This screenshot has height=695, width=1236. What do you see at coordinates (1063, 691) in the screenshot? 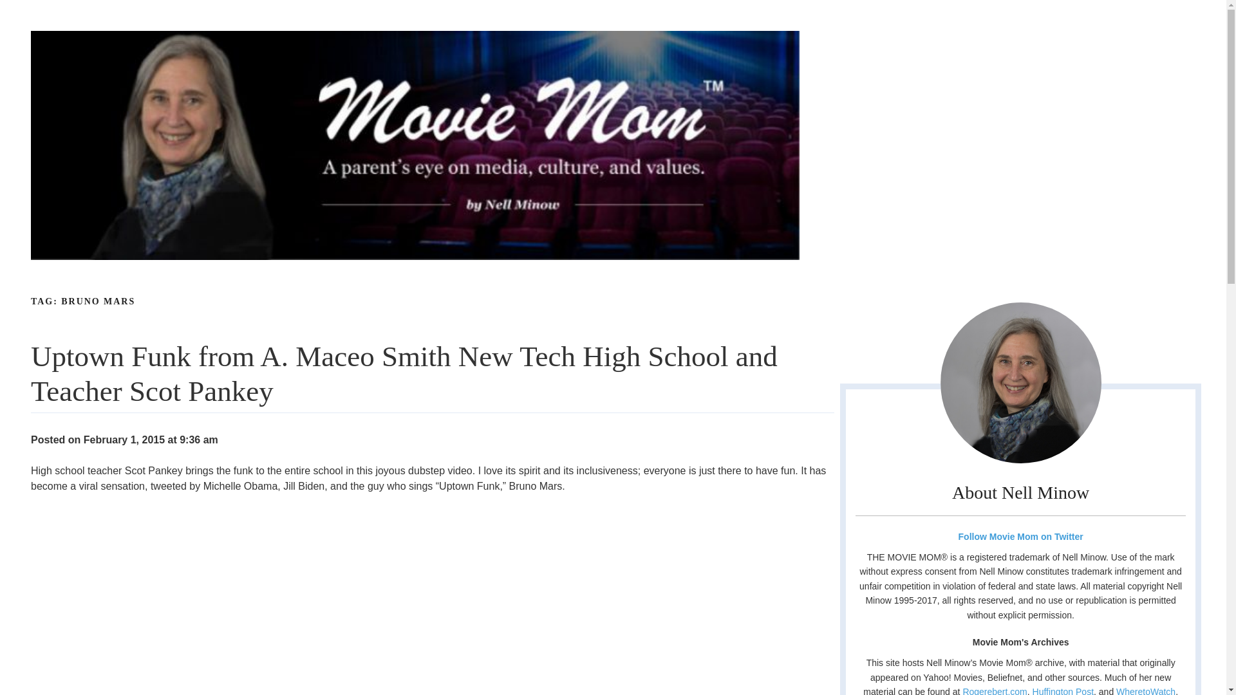
I see `Huffington Post` at bounding box center [1063, 691].